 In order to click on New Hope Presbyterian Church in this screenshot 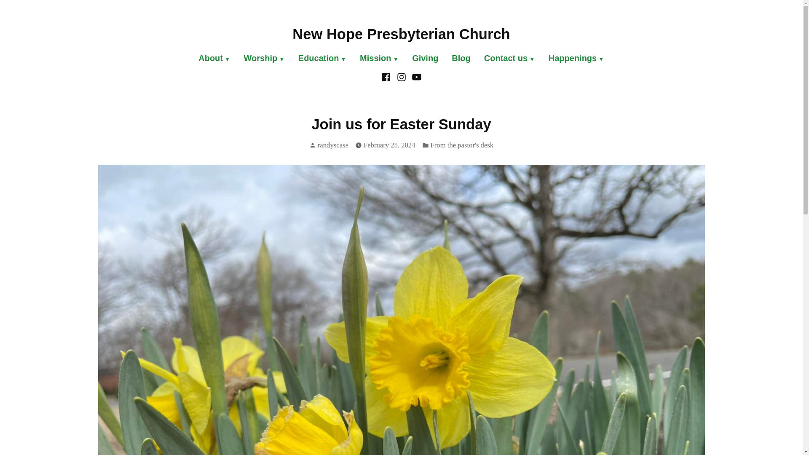, I will do `click(401, 34)`.